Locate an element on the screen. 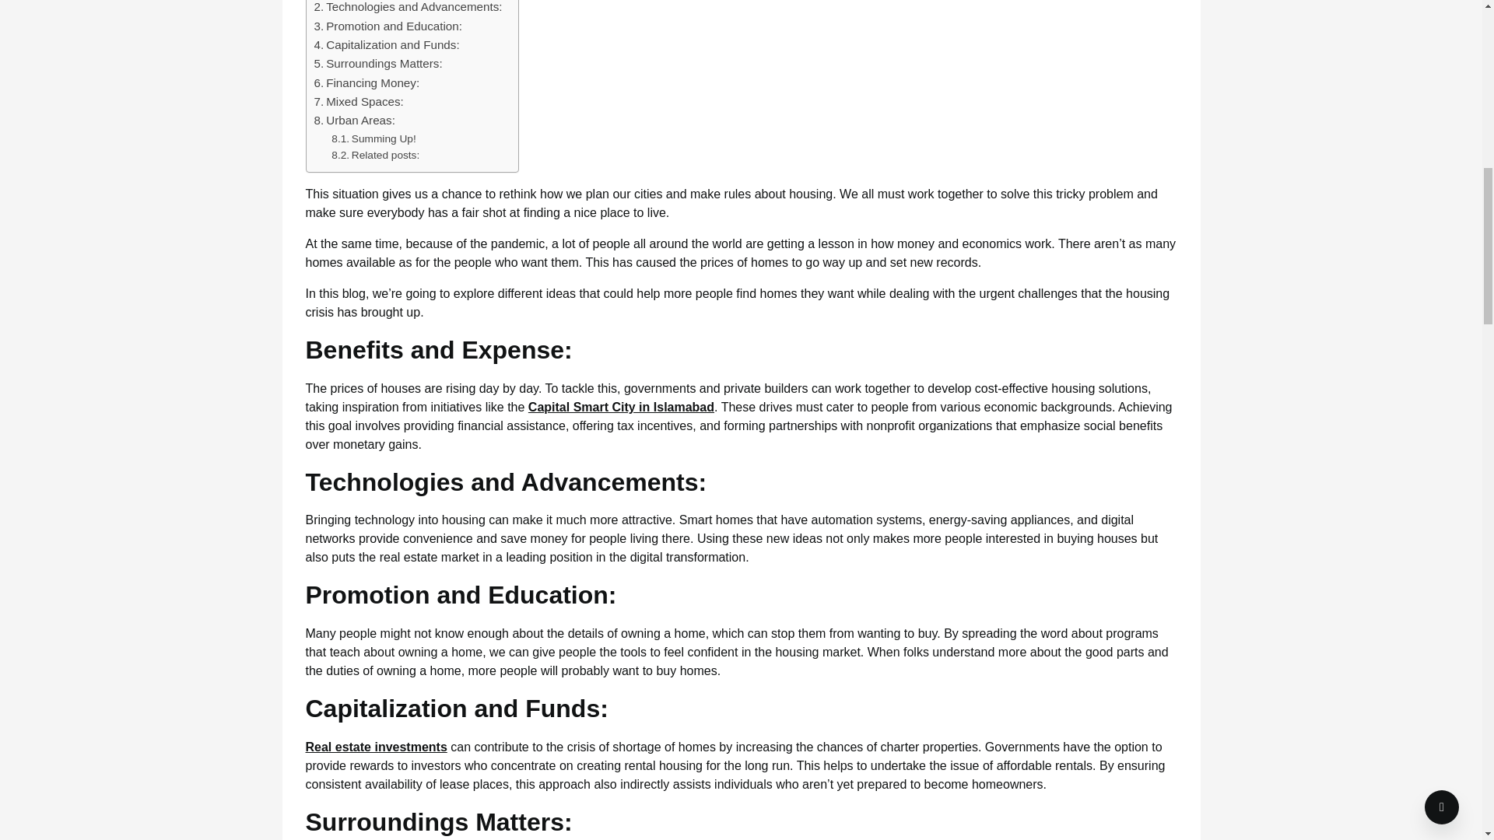  Mixed Spaces: is located at coordinates (358, 101).